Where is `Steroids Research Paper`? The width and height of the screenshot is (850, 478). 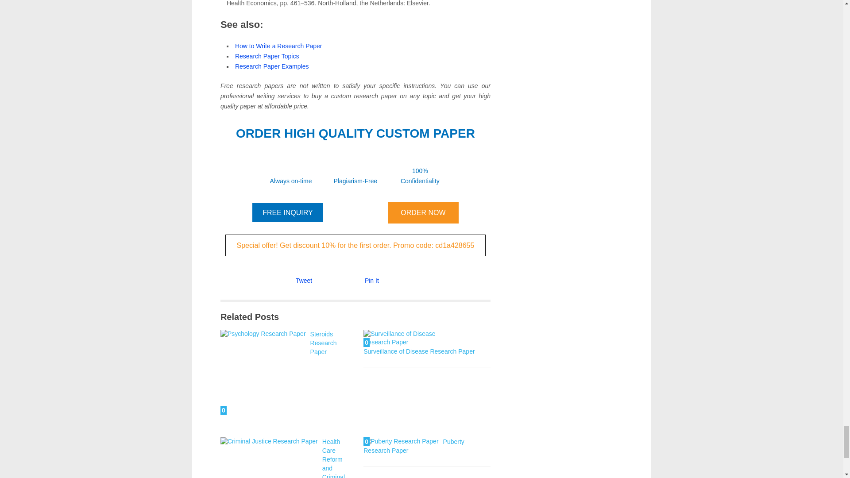 Steroids Research Paper is located at coordinates (263, 373).